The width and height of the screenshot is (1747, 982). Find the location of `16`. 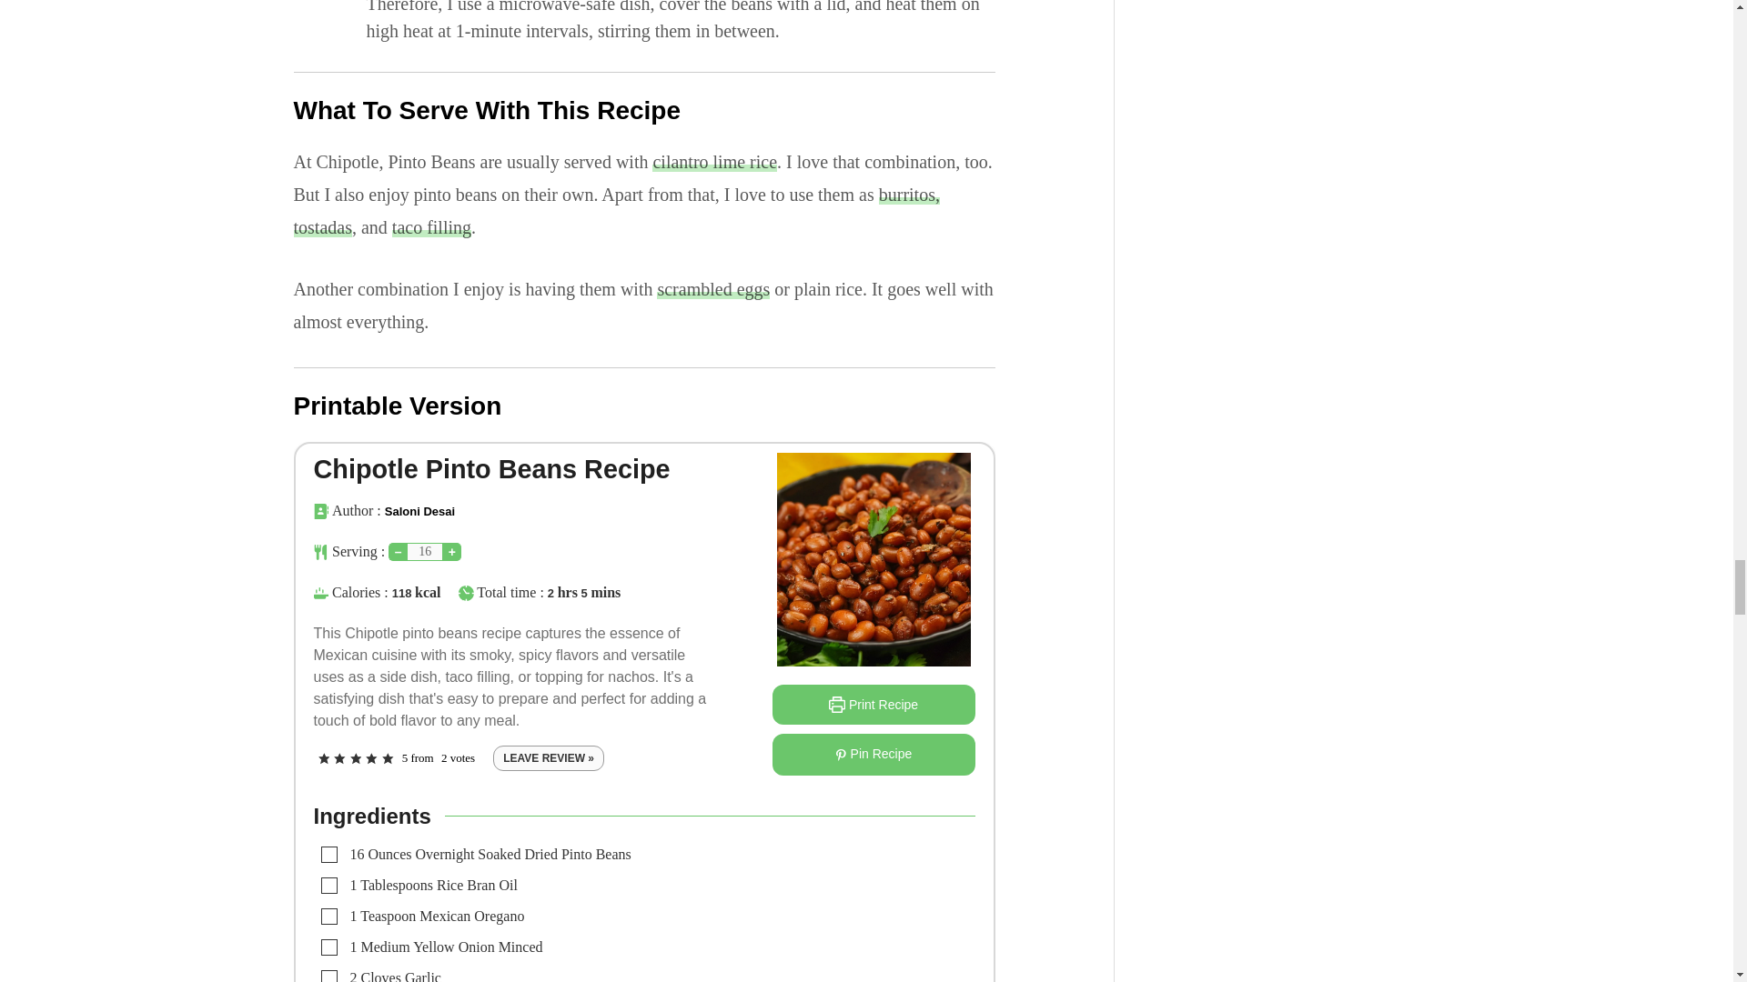

16 is located at coordinates (425, 551).